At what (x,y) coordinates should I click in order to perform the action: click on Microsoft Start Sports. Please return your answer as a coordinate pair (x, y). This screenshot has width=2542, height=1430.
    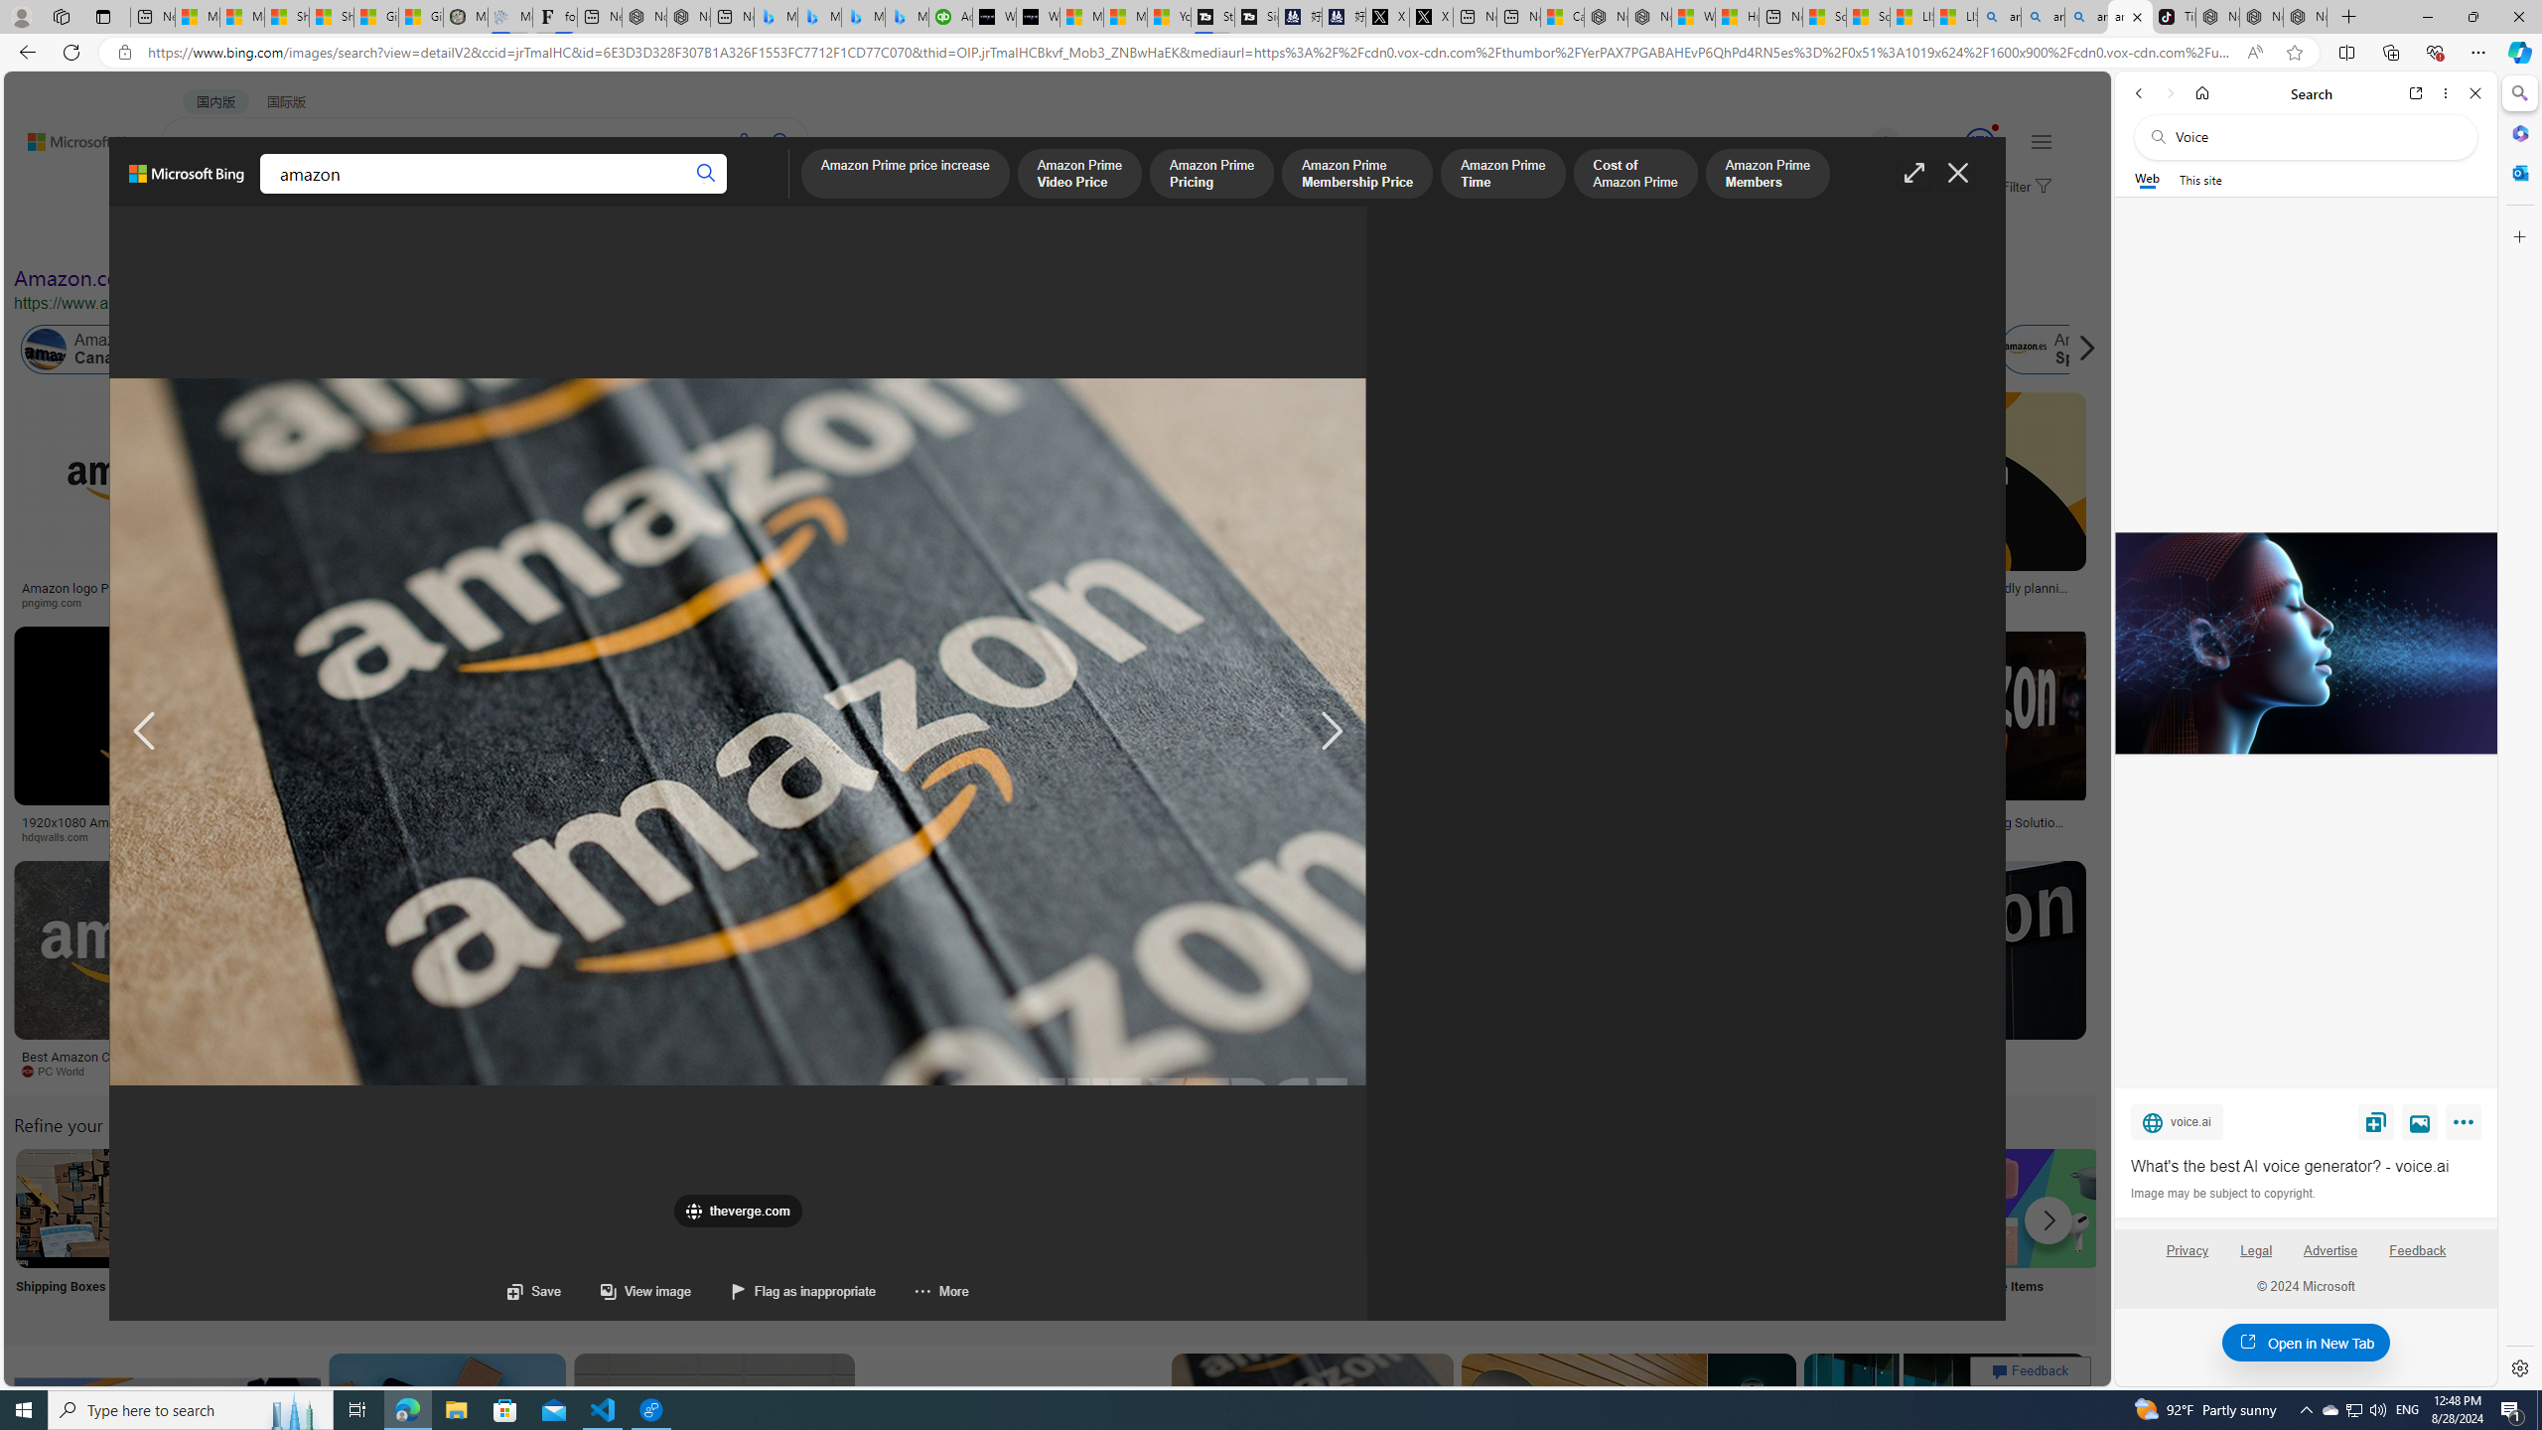
    Looking at the image, I should click on (1082, 17).